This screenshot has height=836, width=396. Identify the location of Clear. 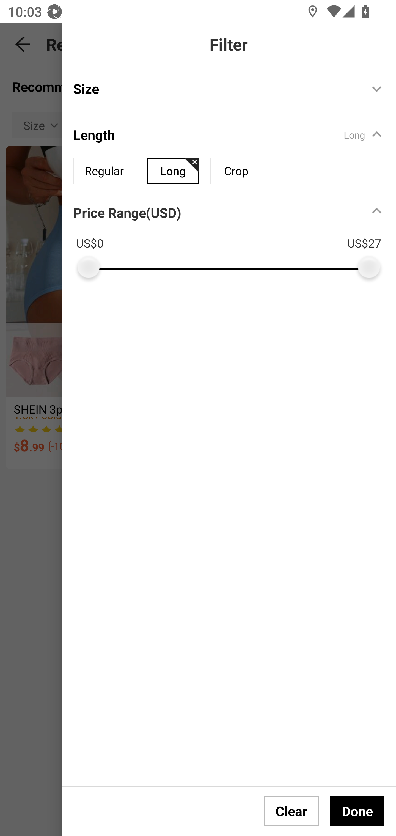
(291, 811).